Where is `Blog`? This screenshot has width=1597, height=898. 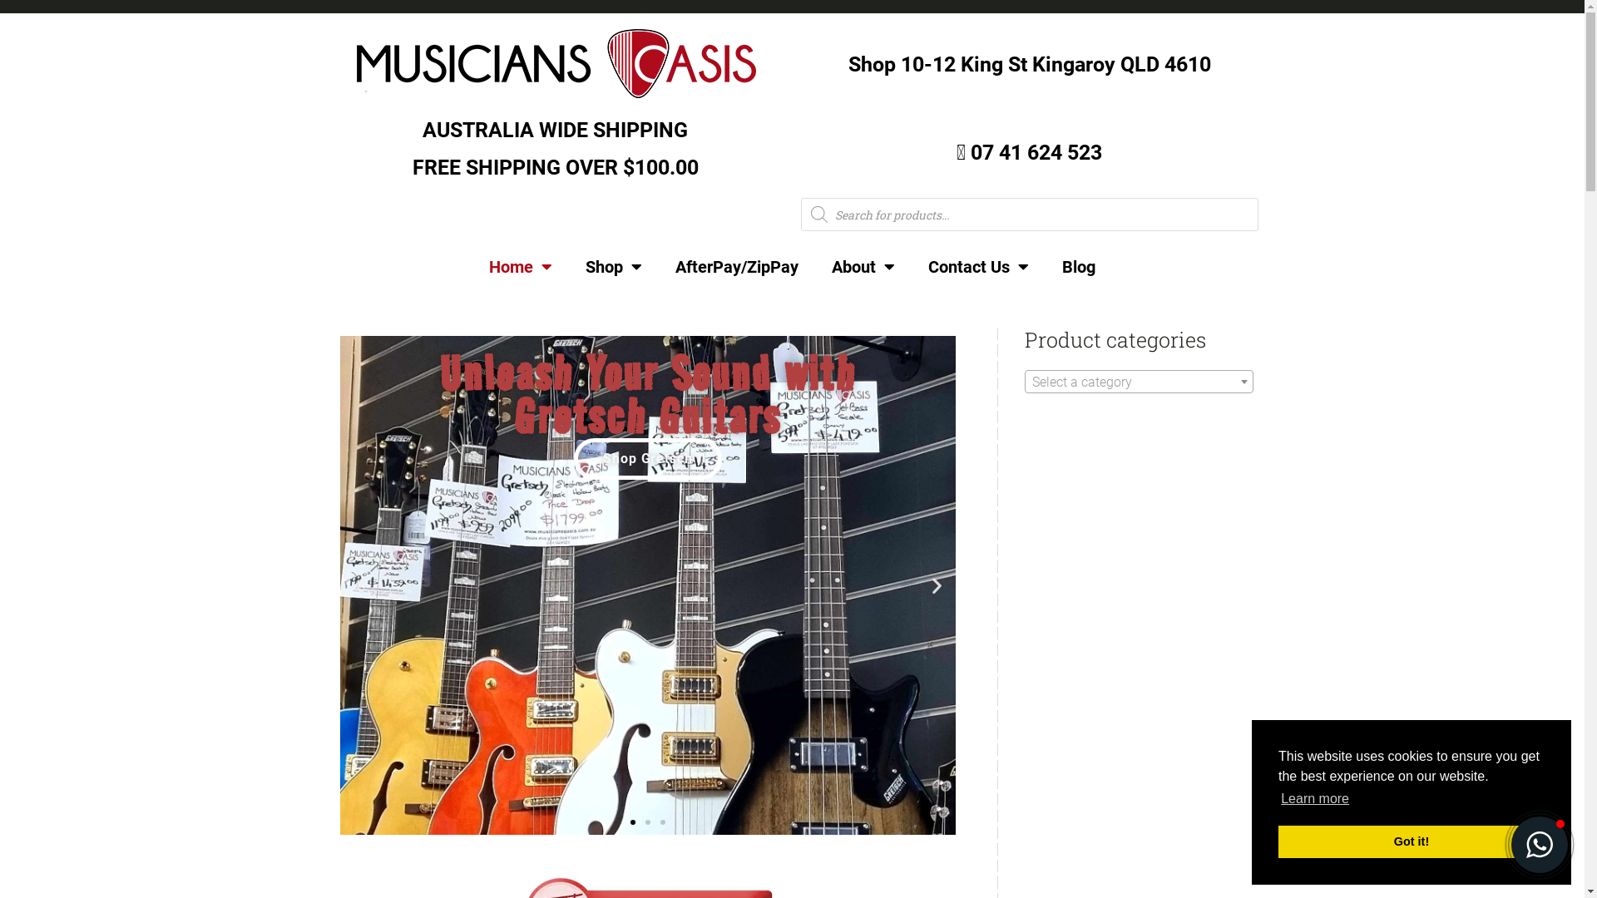
Blog is located at coordinates (1079, 267).